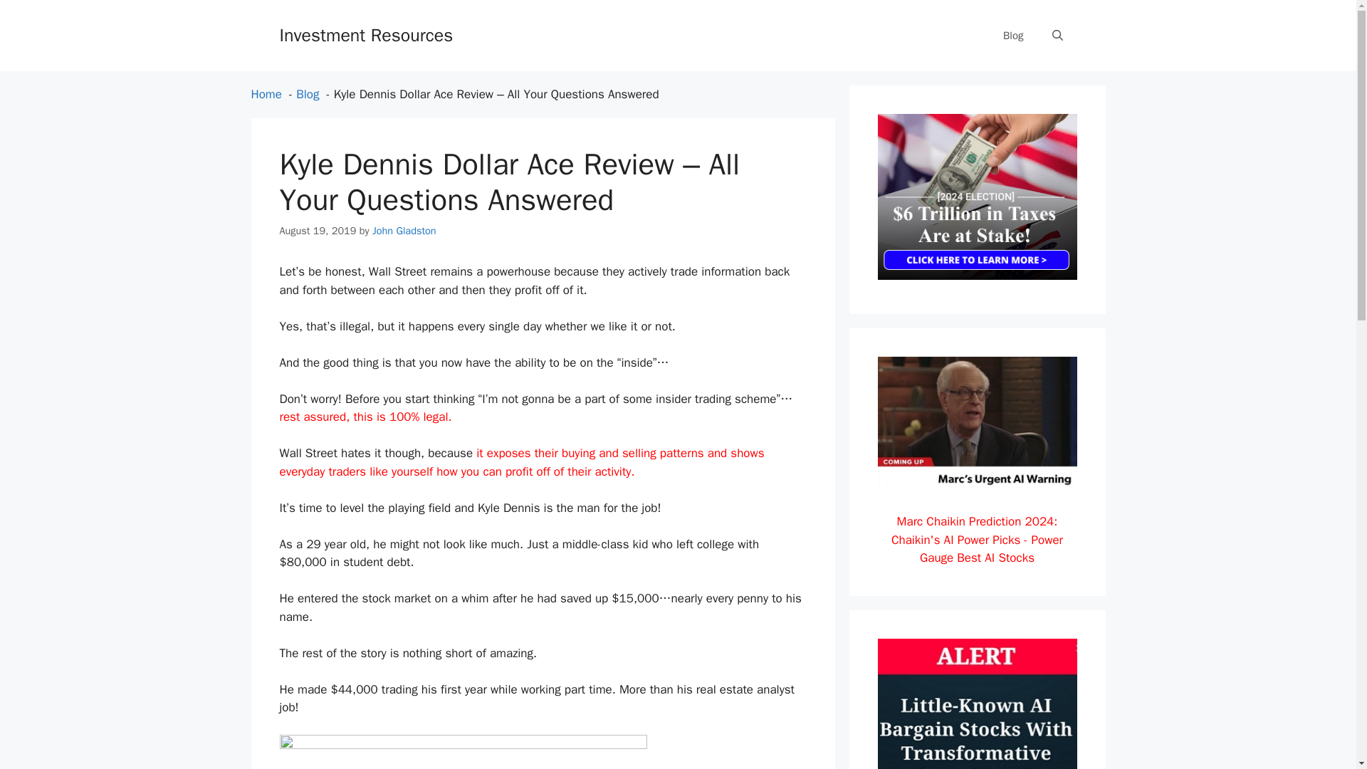 The width and height of the screenshot is (1367, 769). What do you see at coordinates (1012, 36) in the screenshot?
I see `Blog` at bounding box center [1012, 36].